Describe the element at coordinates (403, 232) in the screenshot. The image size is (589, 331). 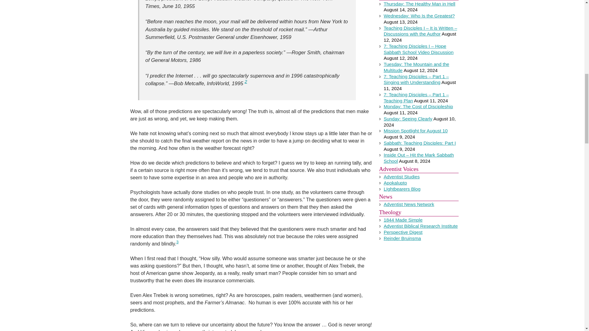
I see `Publication of Adventist Theological Society` at that location.